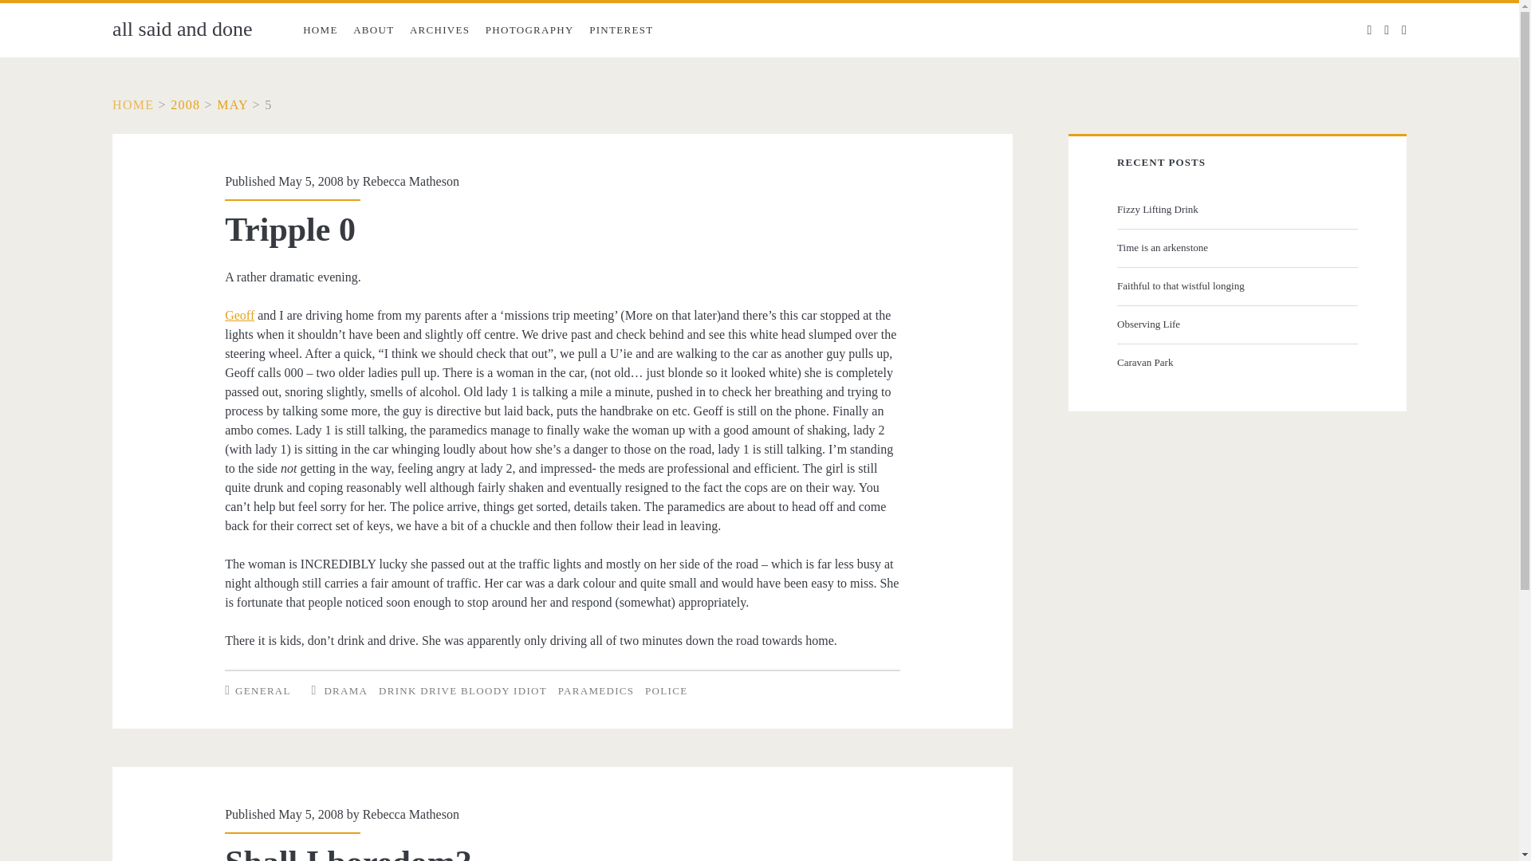 The image size is (1531, 861). Describe the element at coordinates (182, 29) in the screenshot. I see `all said and done` at that location.